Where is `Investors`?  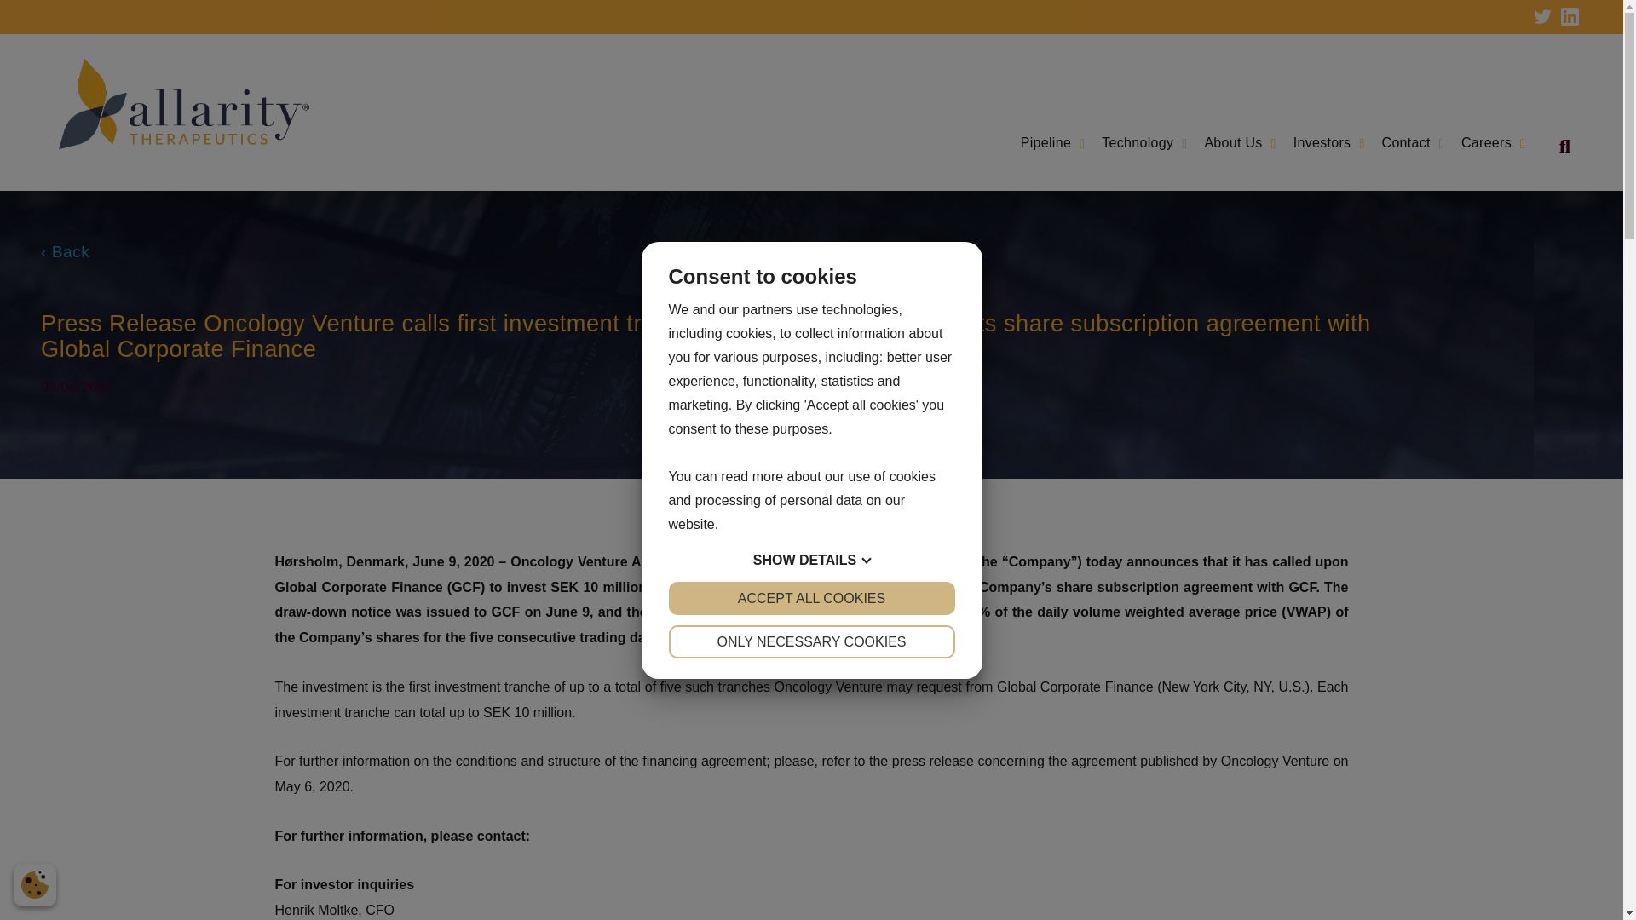
Investors is located at coordinates (1329, 143).